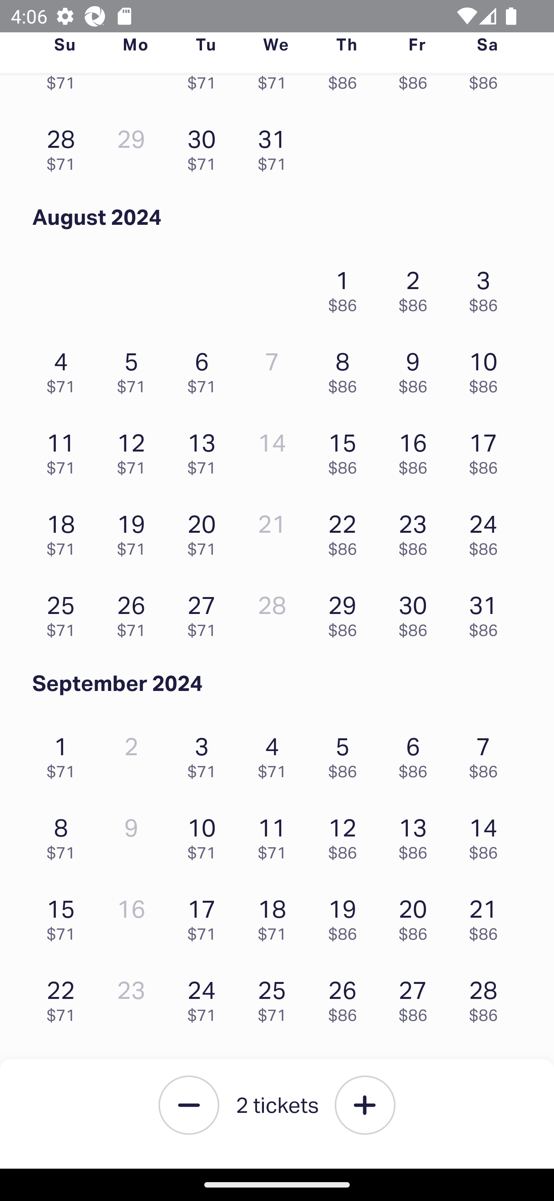 The image size is (554, 1201). What do you see at coordinates (417, 450) in the screenshot?
I see `16 $86` at bounding box center [417, 450].